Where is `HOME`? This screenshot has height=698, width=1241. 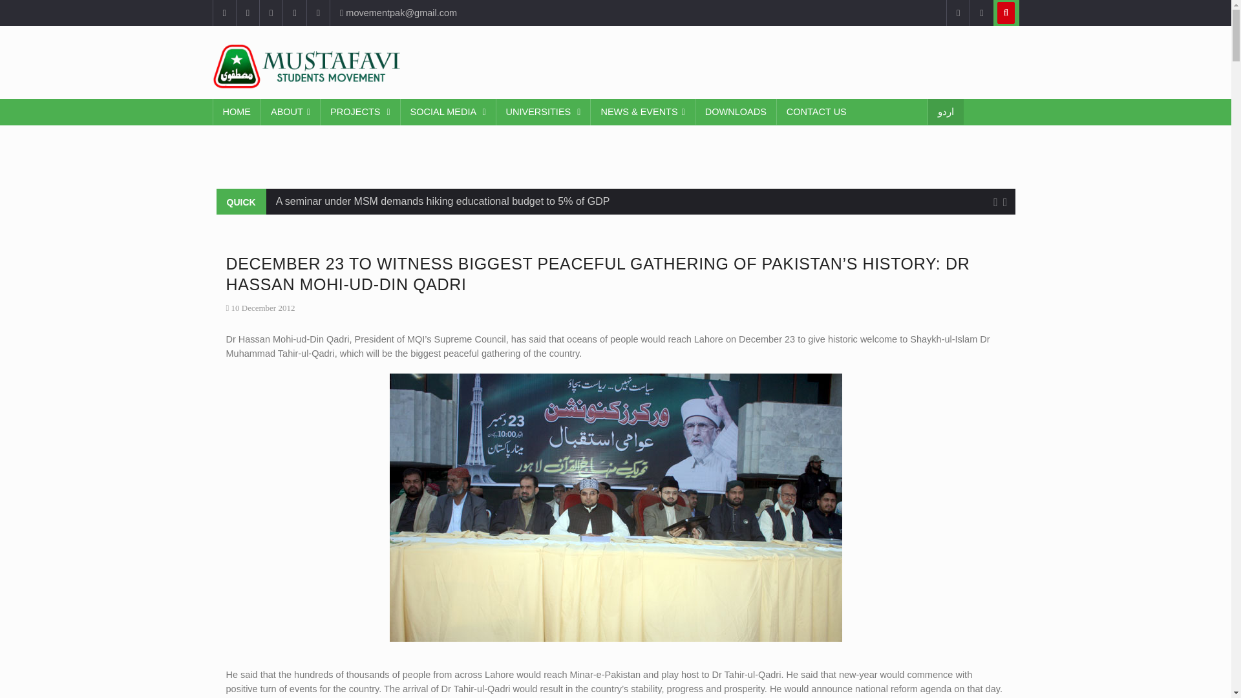 HOME is located at coordinates (237, 112).